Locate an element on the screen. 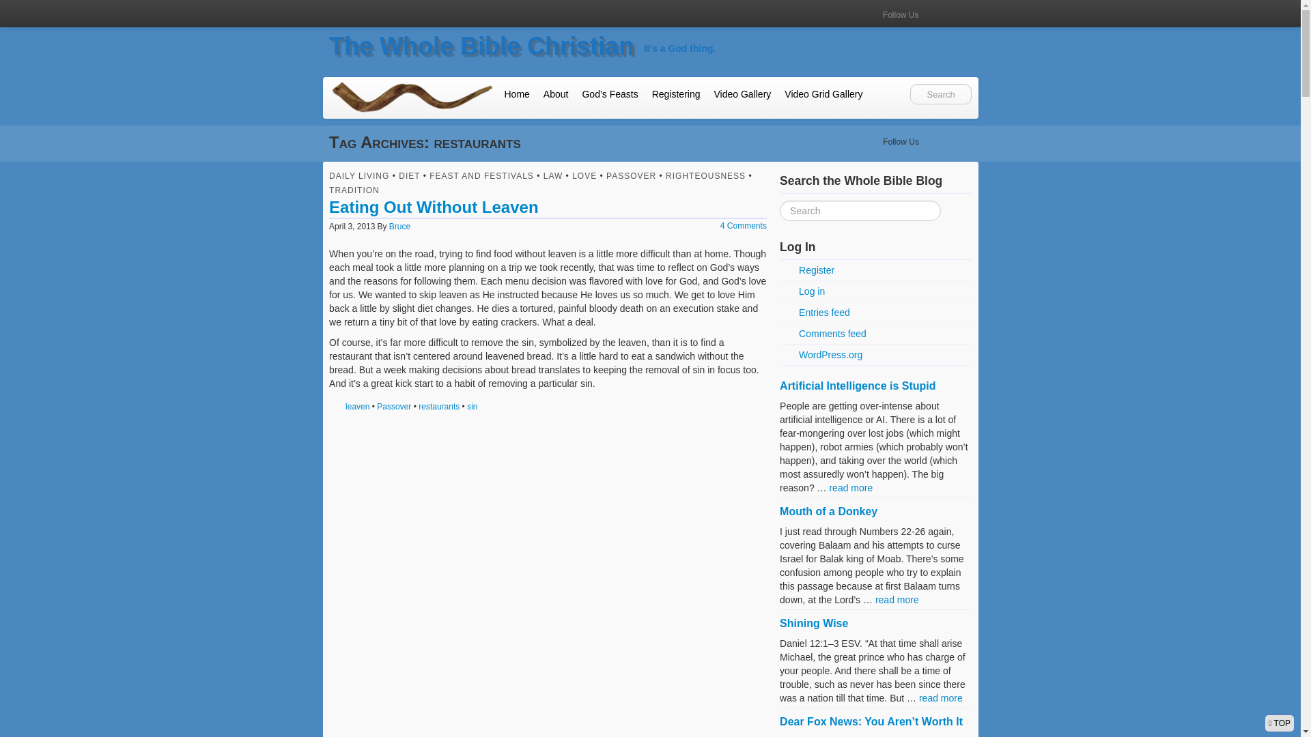 This screenshot has height=737, width=1311. TRADITION is located at coordinates (354, 190).